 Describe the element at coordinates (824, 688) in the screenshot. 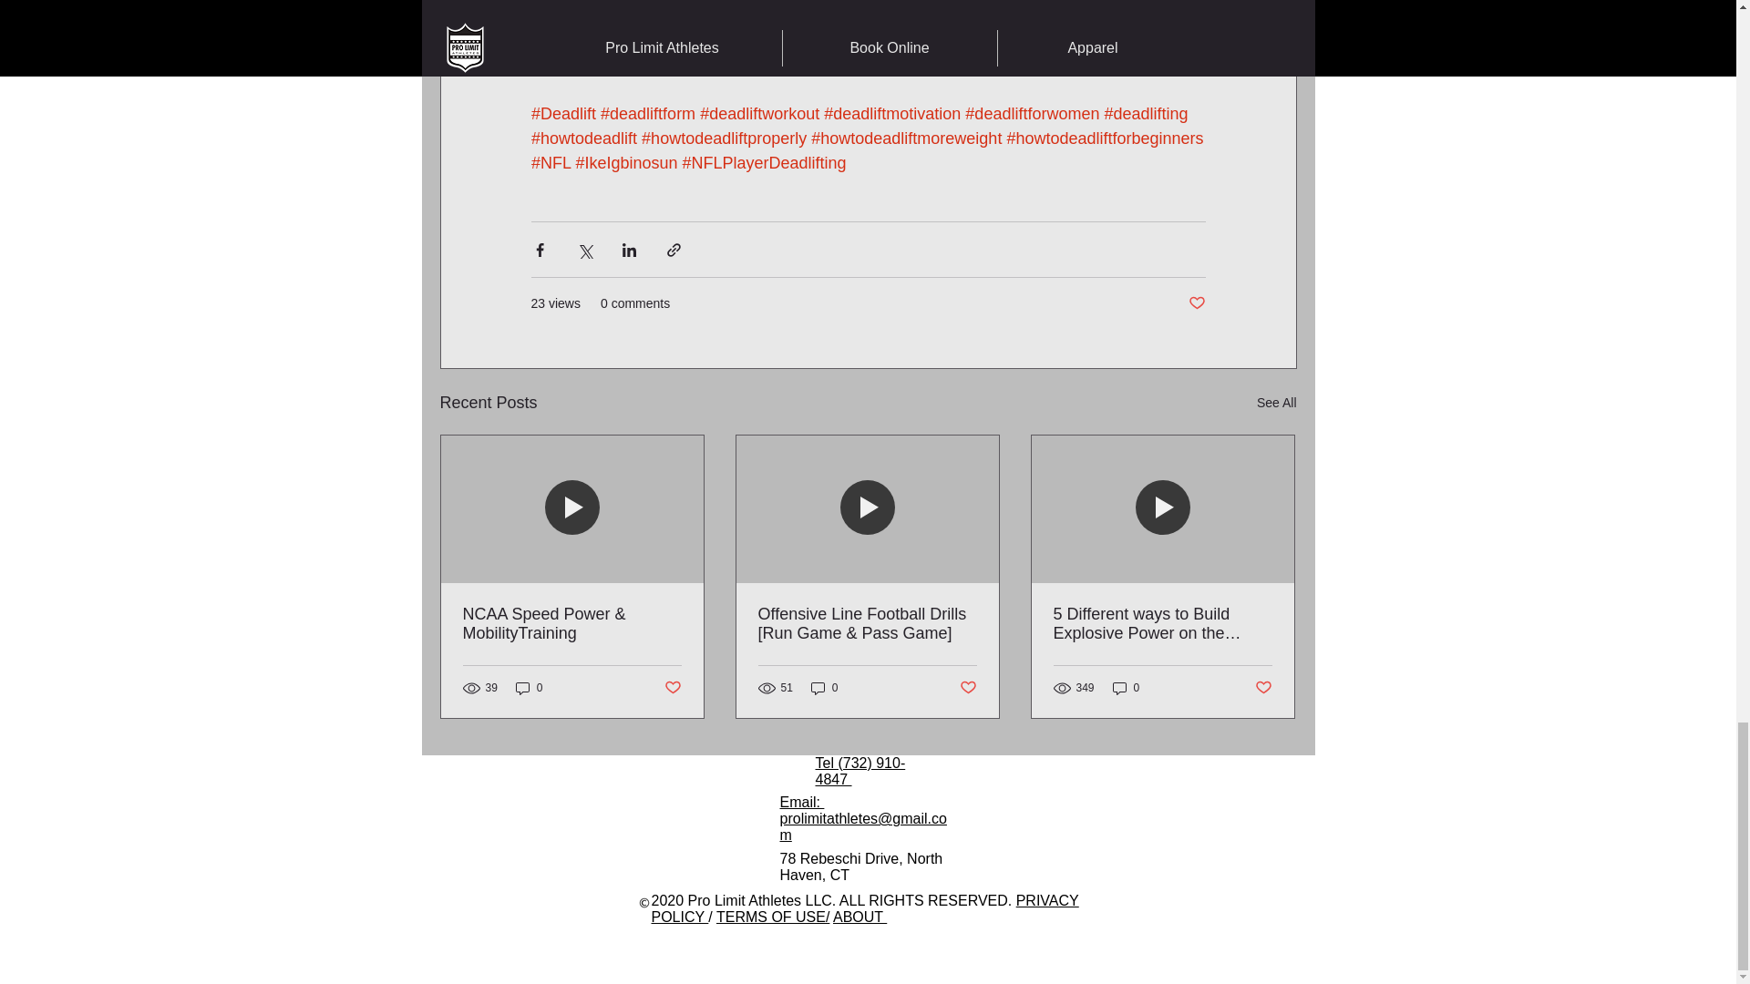

I see `0` at that location.